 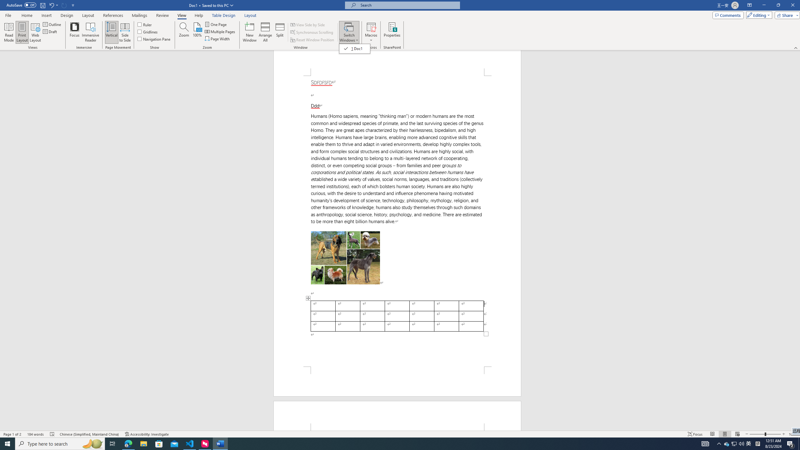 I want to click on Quick Access Toolbar, so click(x=778, y=5).